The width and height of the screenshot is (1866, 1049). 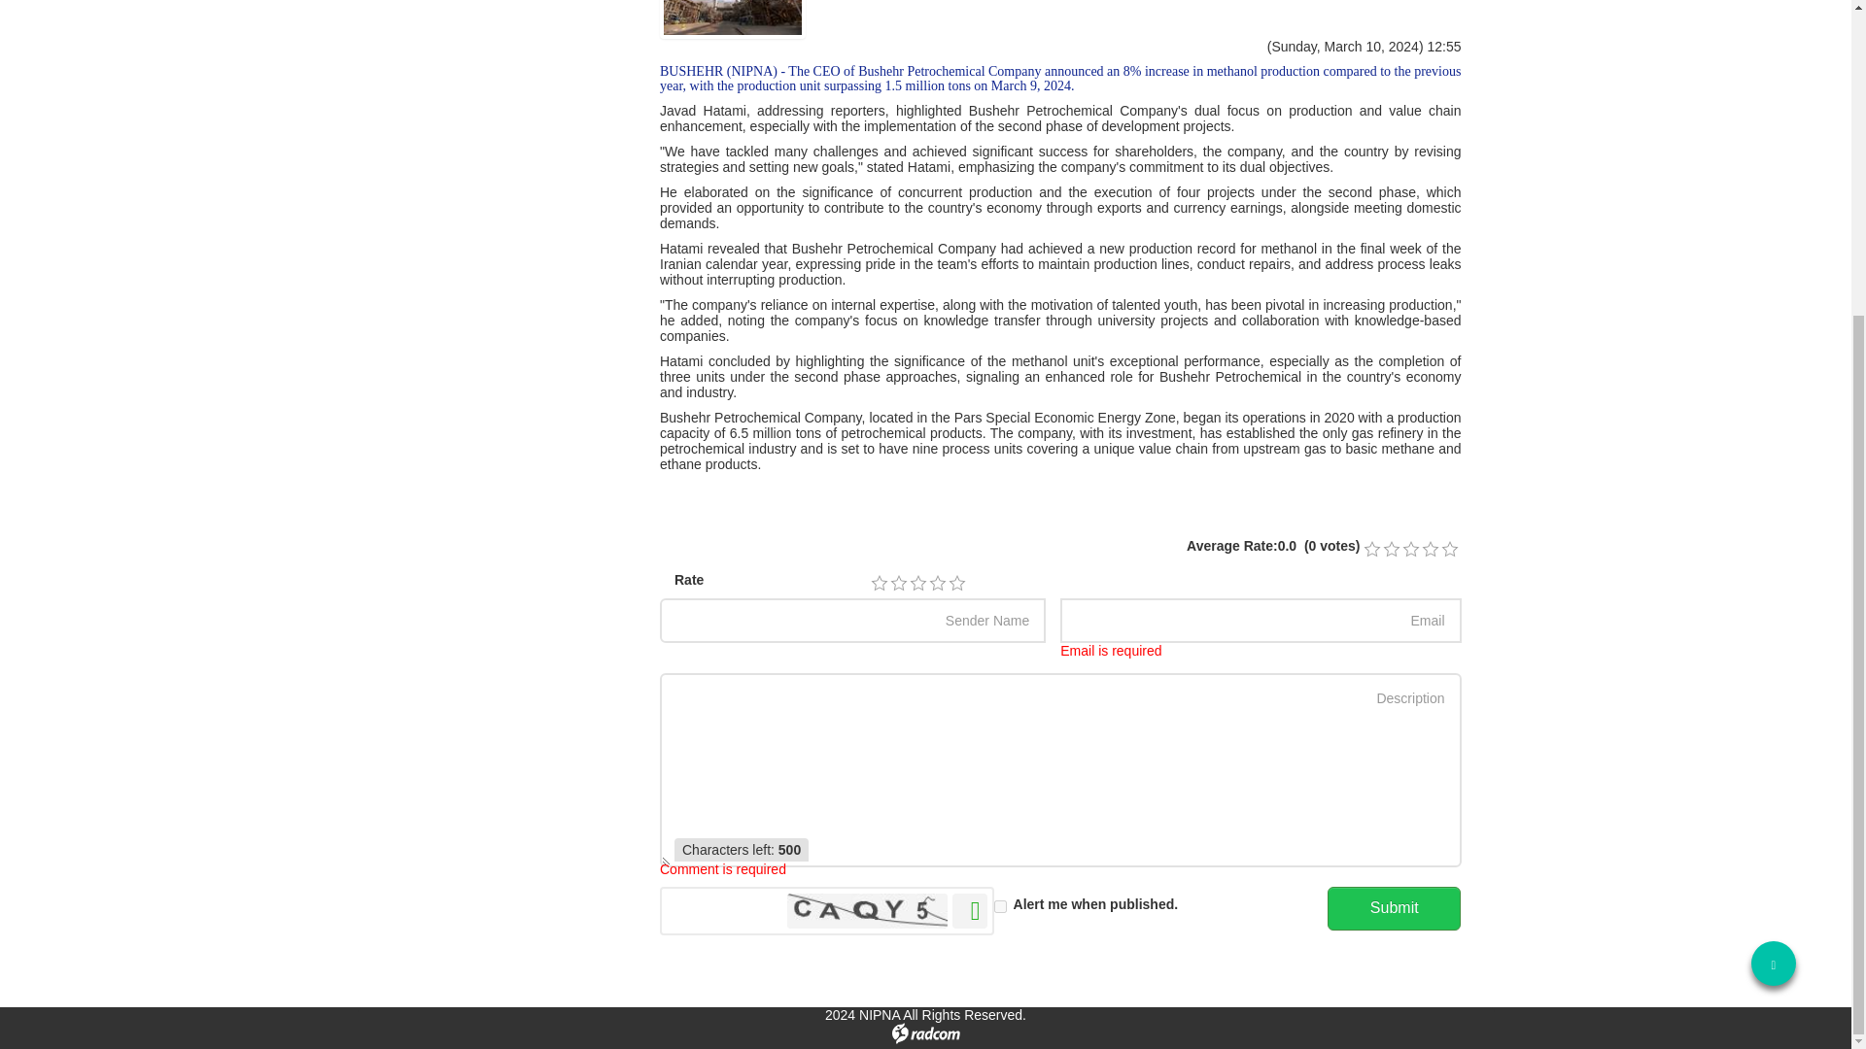 What do you see at coordinates (879, 583) in the screenshot?
I see `1` at bounding box center [879, 583].